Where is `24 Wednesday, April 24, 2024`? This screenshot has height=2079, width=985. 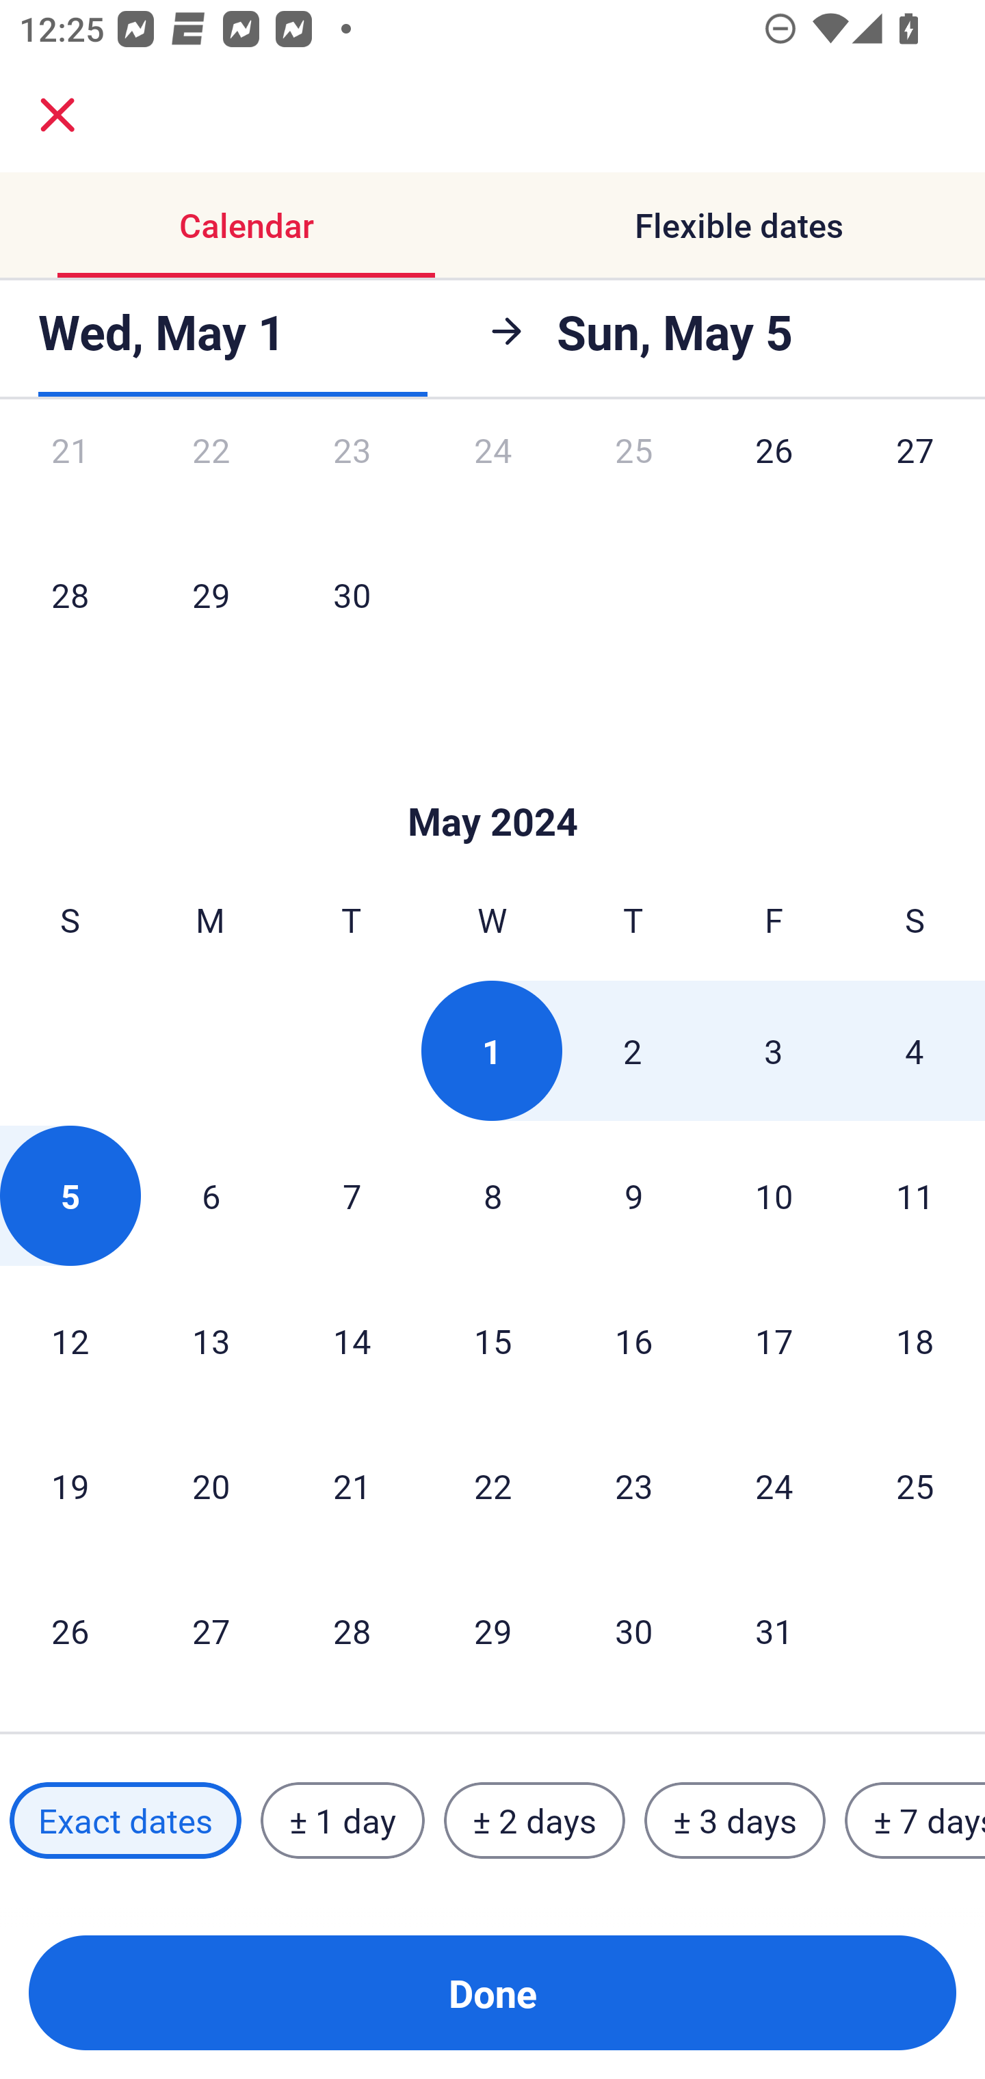 24 Wednesday, April 24, 2024 is located at coordinates (492, 479).